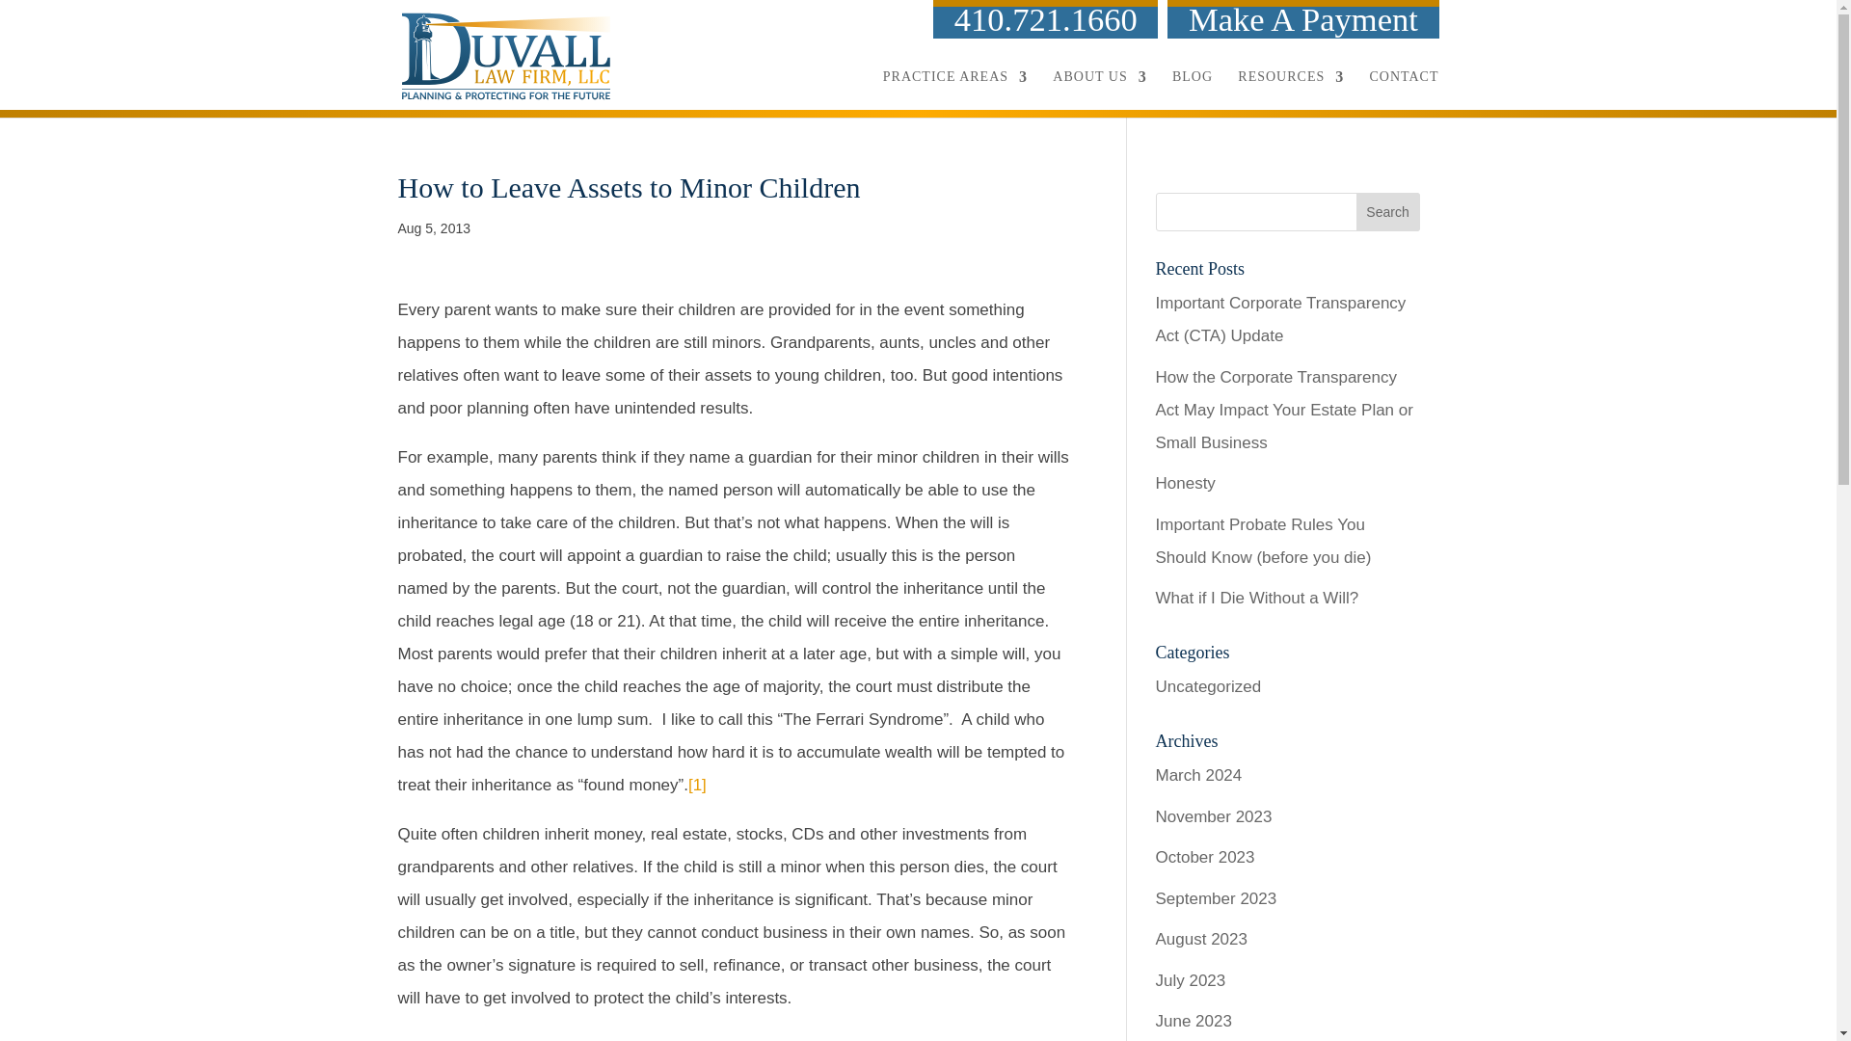  I want to click on RESOURCES, so click(1290, 81).